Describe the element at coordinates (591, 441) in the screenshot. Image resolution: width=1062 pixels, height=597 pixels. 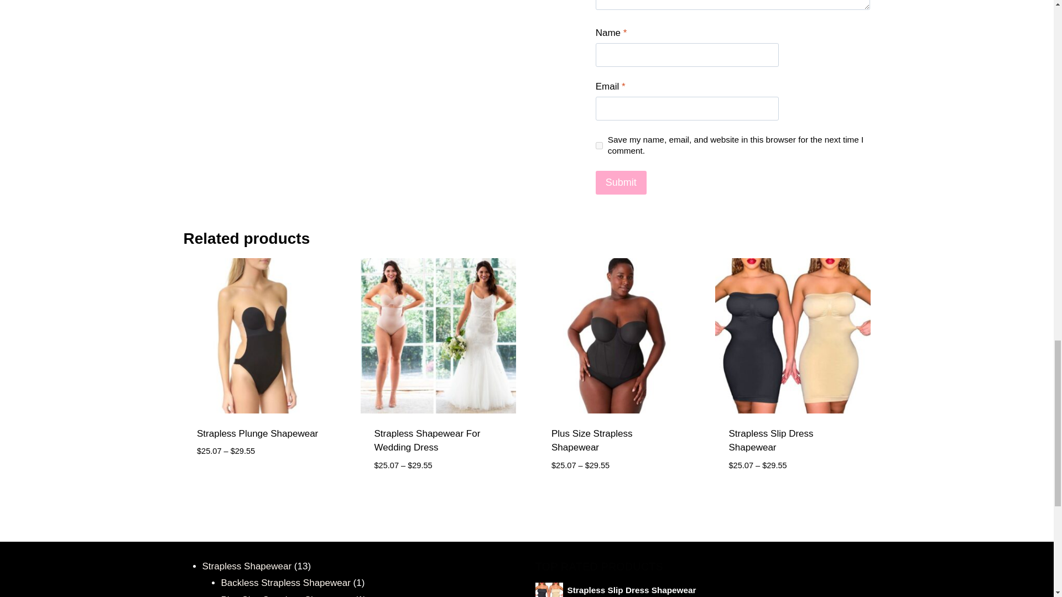
I see `Plus Size Strapless Shapewear` at that location.